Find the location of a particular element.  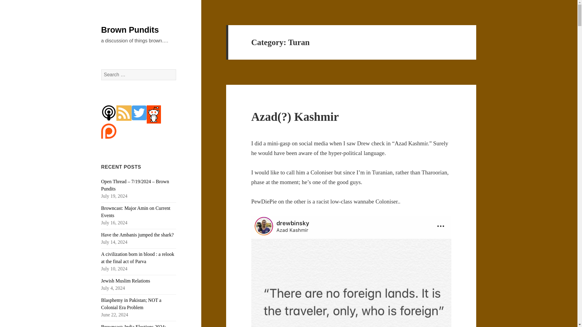

Brown Pundits is located at coordinates (130, 30).